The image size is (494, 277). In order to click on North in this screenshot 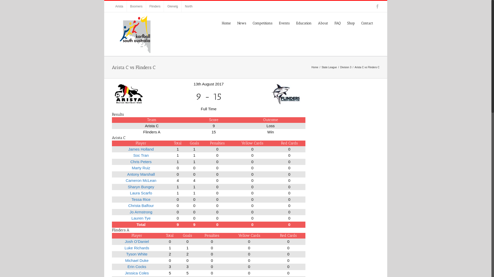, I will do `click(189, 6)`.